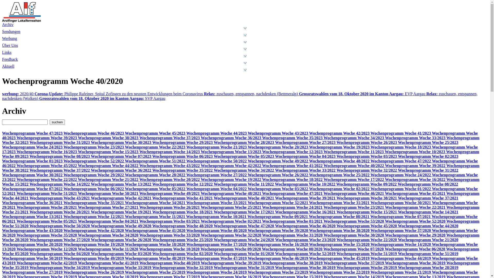 The height and width of the screenshot is (278, 494). What do you see at coordinates (109, 166) in the screenshot?
I see `Wochenprogramm Woche 44/2022` at bounding box center [109, 166].